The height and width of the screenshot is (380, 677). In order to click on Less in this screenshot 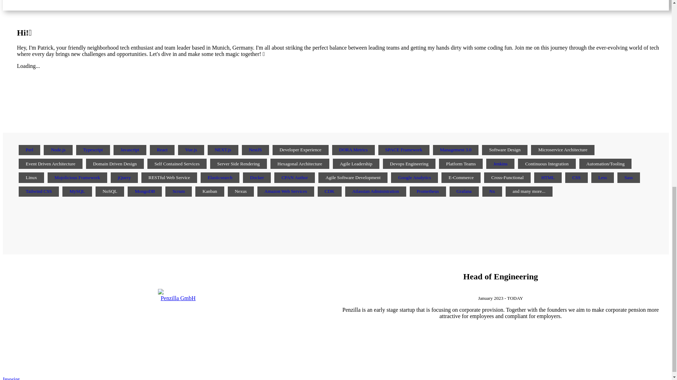, I will do `click(602, 177)`.